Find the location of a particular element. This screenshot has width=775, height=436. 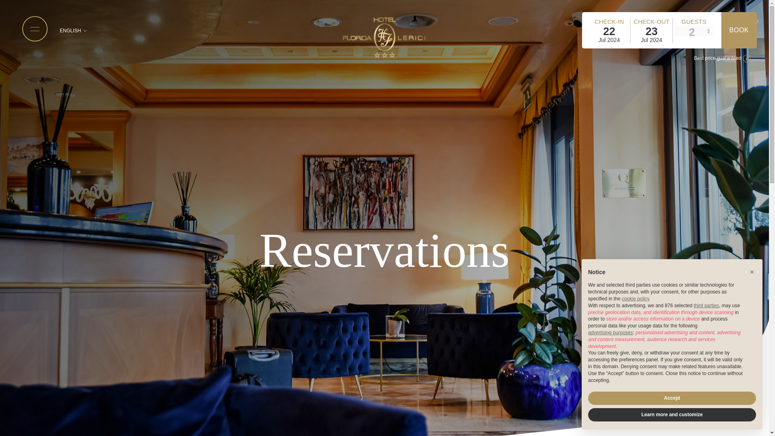

Hotel Florida Lerici is located at coordinates (384, 37).